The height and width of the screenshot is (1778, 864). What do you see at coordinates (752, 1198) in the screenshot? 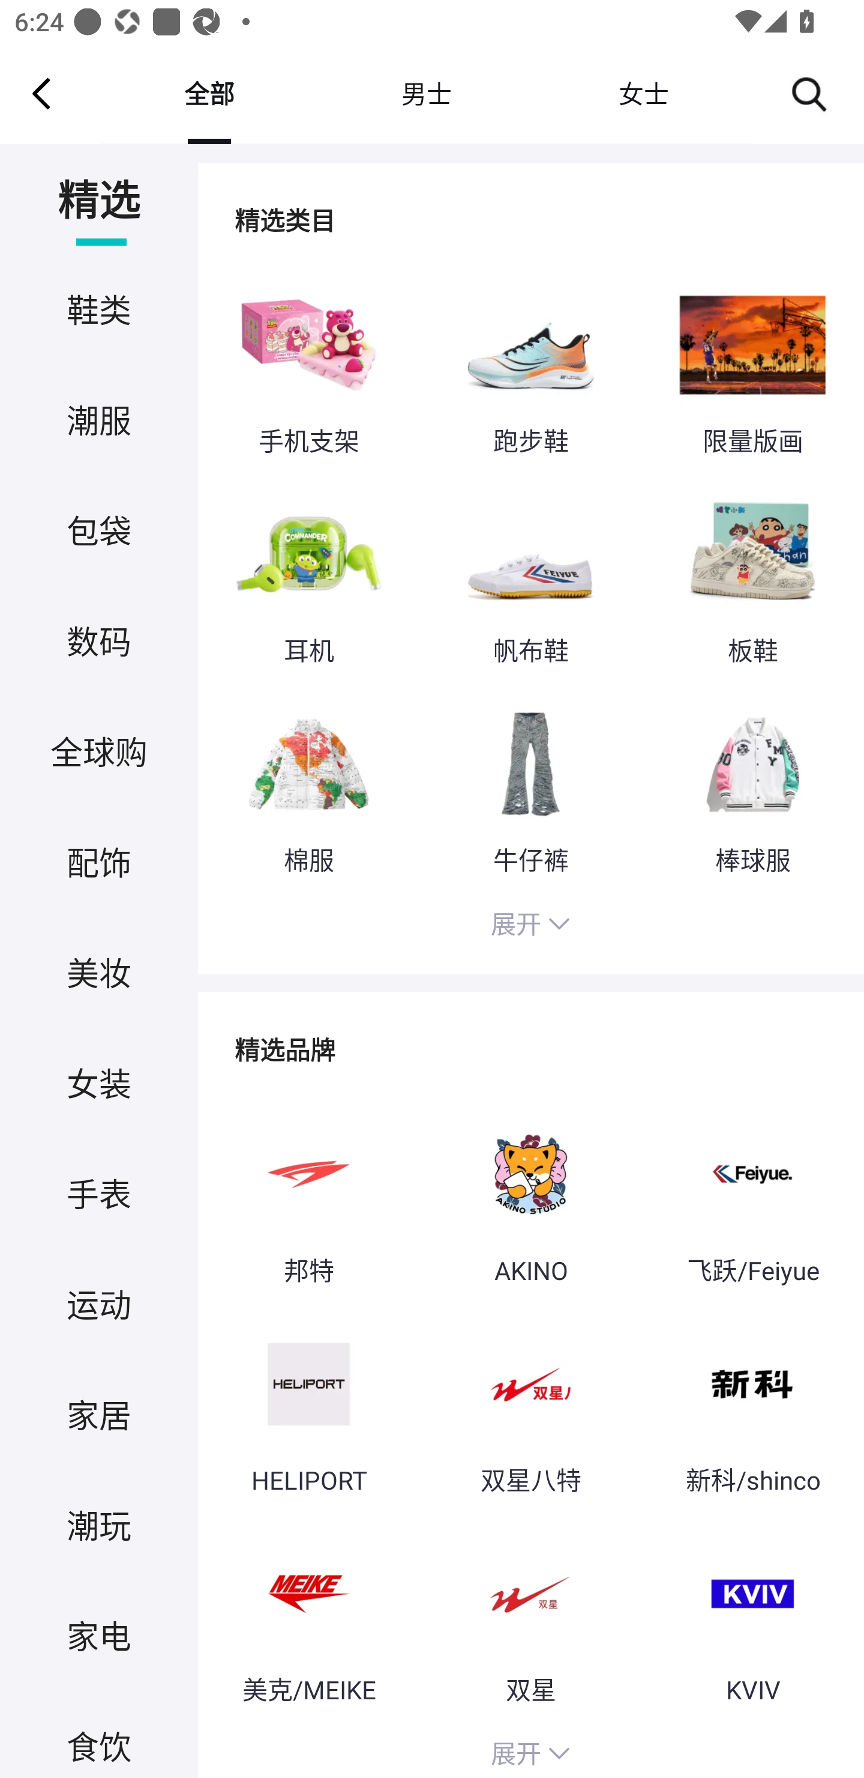
I see `飞跃/Feiyue` at bounding box center [752, 1198].